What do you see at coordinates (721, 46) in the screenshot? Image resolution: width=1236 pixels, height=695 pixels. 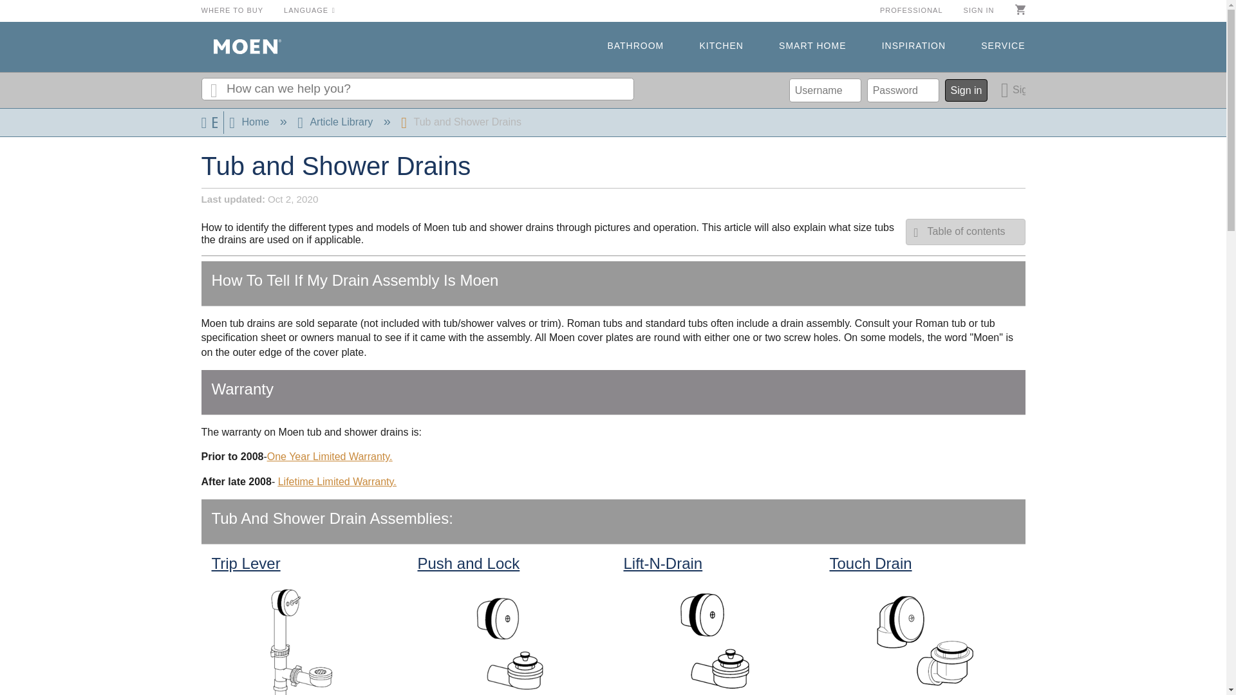 I see `KITCHEN` at bounding box center [721, 46].